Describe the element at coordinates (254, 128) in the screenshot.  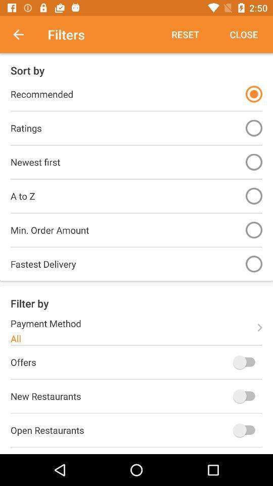
I see `choose the item to the right of ratings icon` at that location.